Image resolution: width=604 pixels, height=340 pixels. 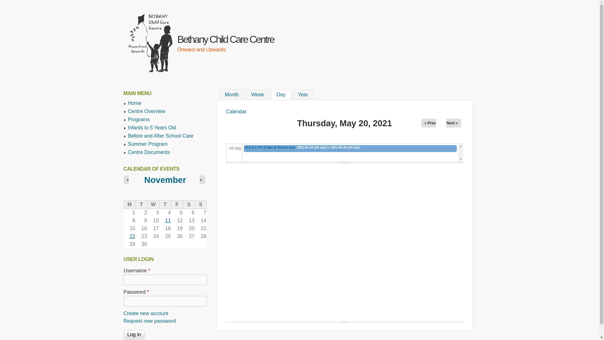 What do you see at coordinates (146, 314) in the screenshot?
I see `Create new account` at bounding box center [146, 314].